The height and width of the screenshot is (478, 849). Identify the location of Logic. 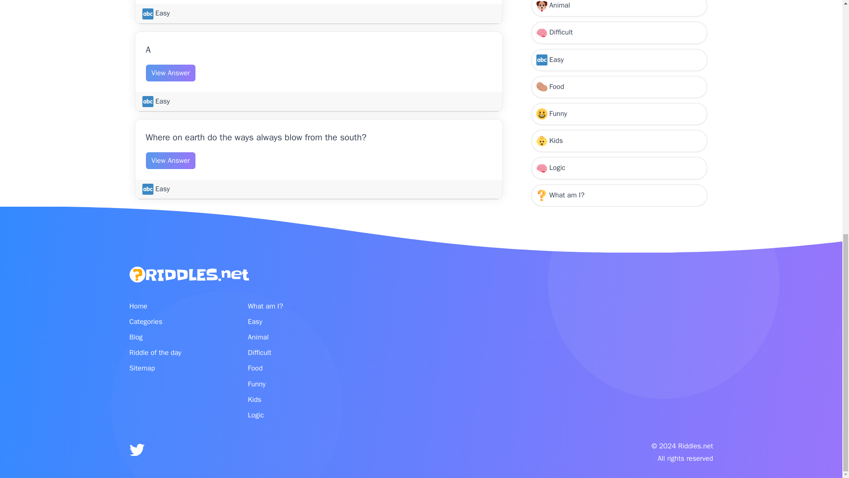
(619, 26).